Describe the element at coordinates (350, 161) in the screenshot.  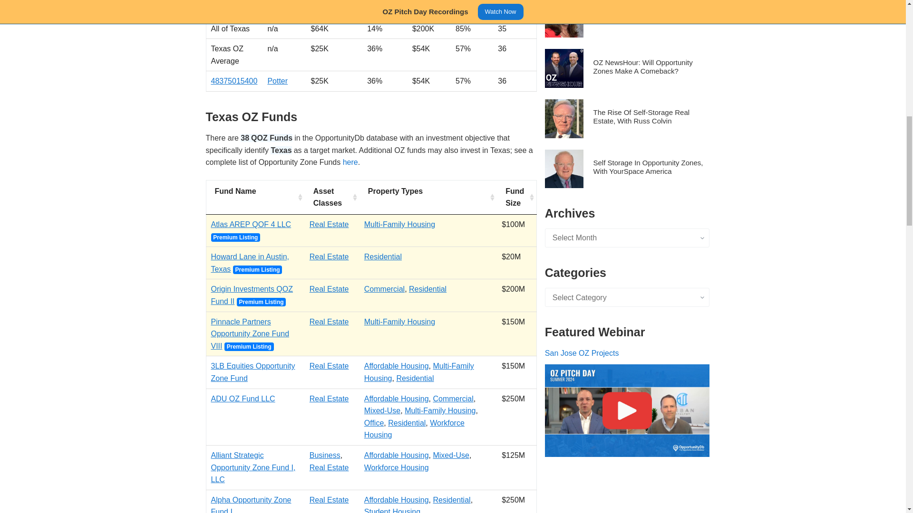
I see `here` at that location.